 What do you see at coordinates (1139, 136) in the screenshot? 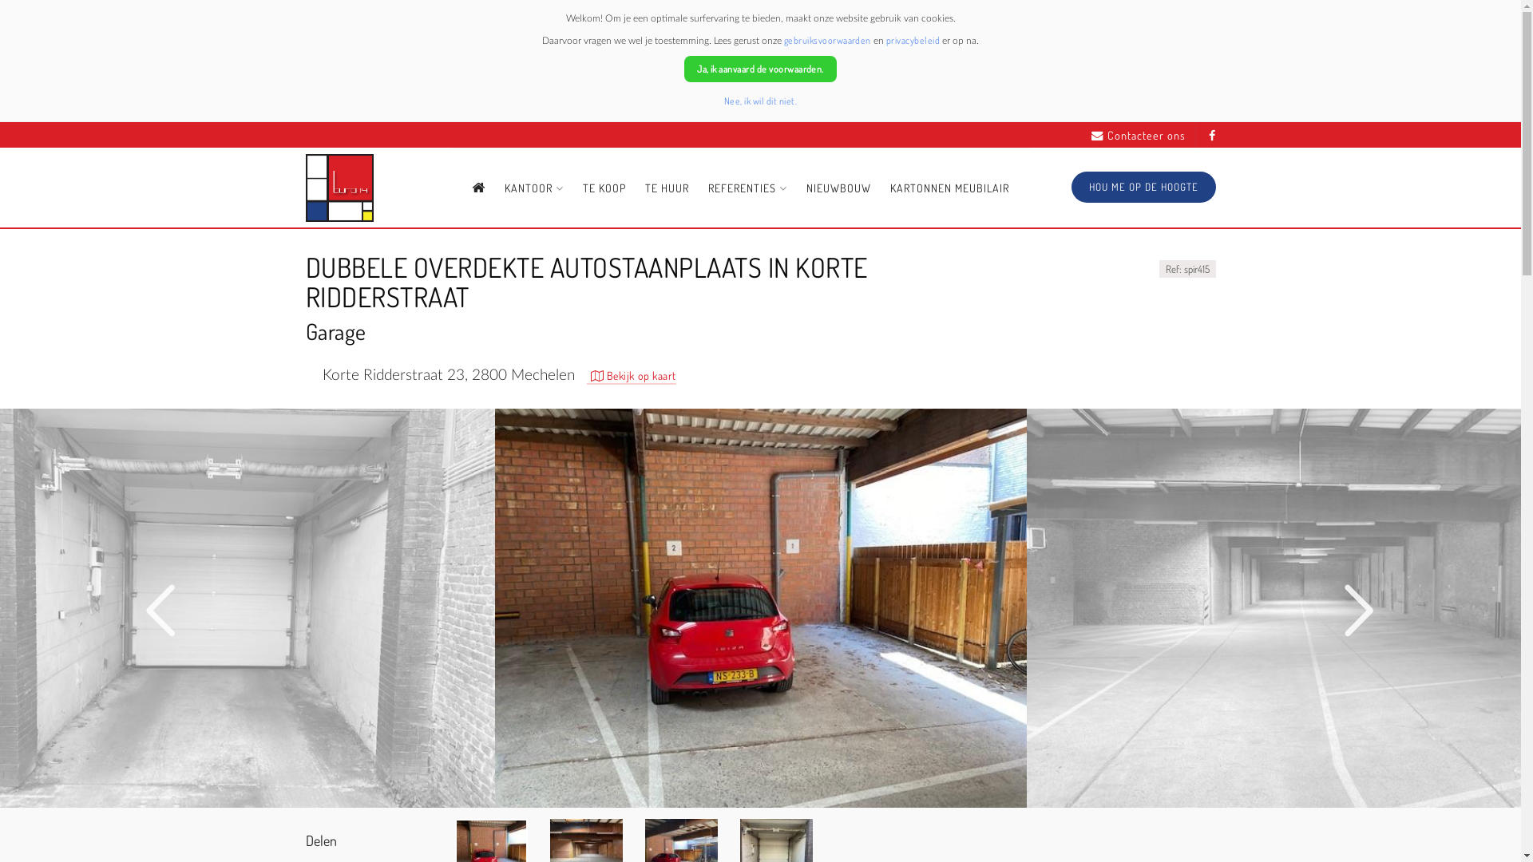
I see `Contacteer ons` at bounding box center [1139, 136].